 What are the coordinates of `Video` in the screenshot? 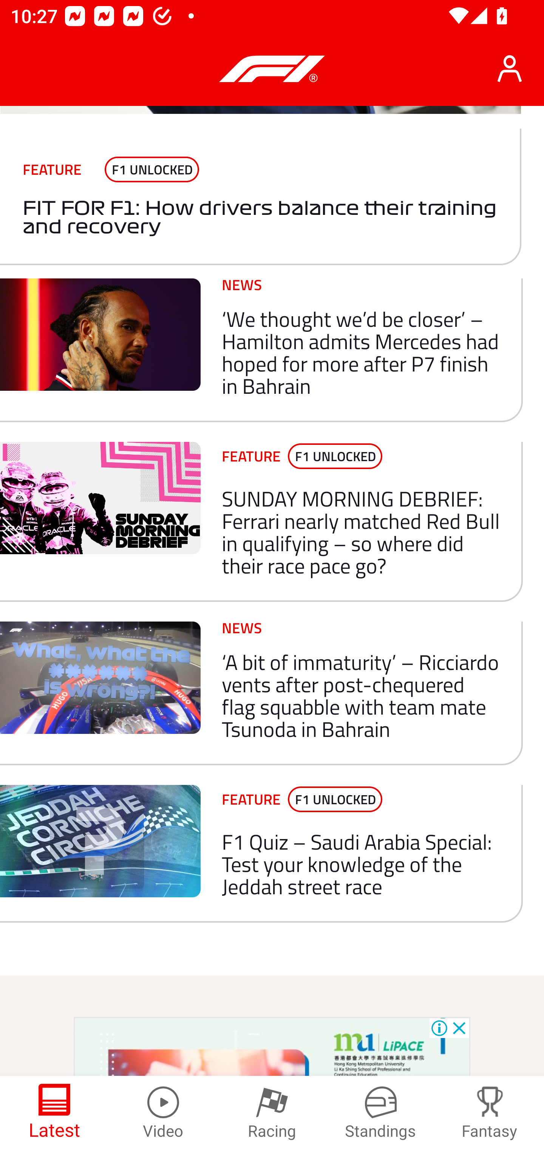 It's located at (163, 1113).